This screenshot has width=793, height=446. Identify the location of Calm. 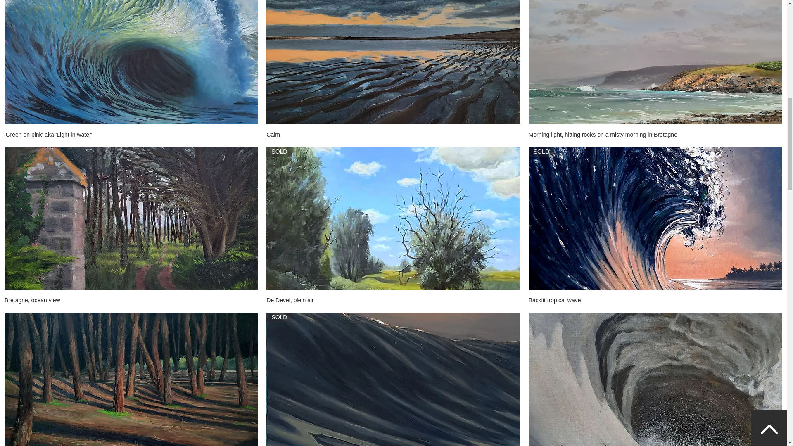
(393, 135).